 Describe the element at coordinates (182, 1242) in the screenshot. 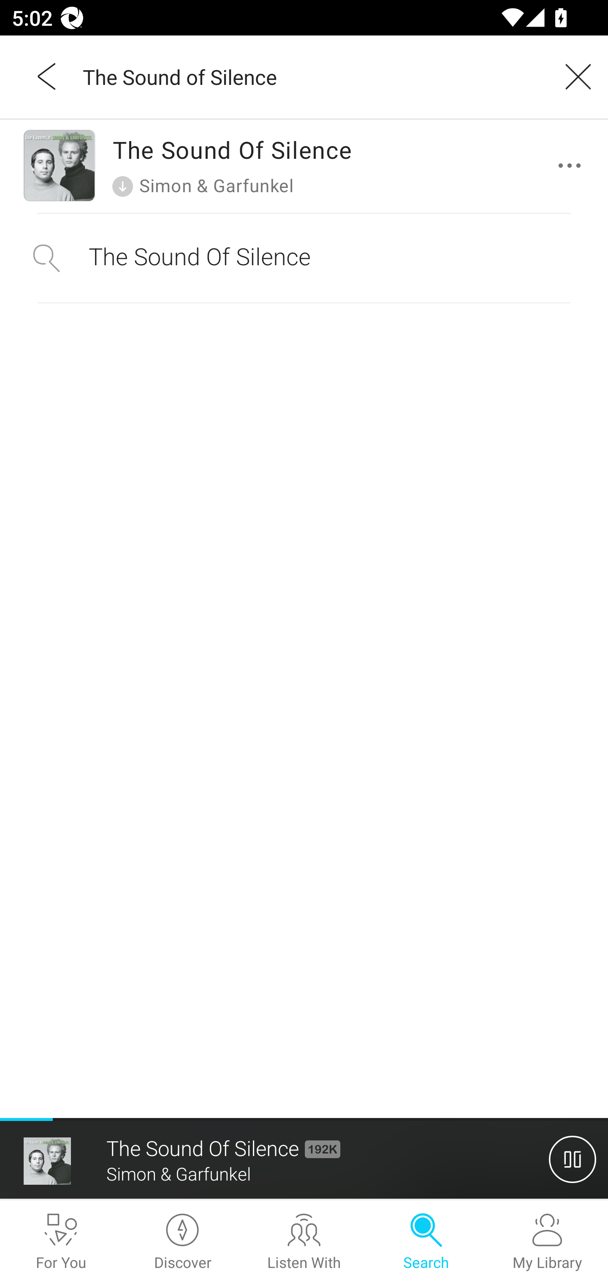

I see `Discover` at that location.